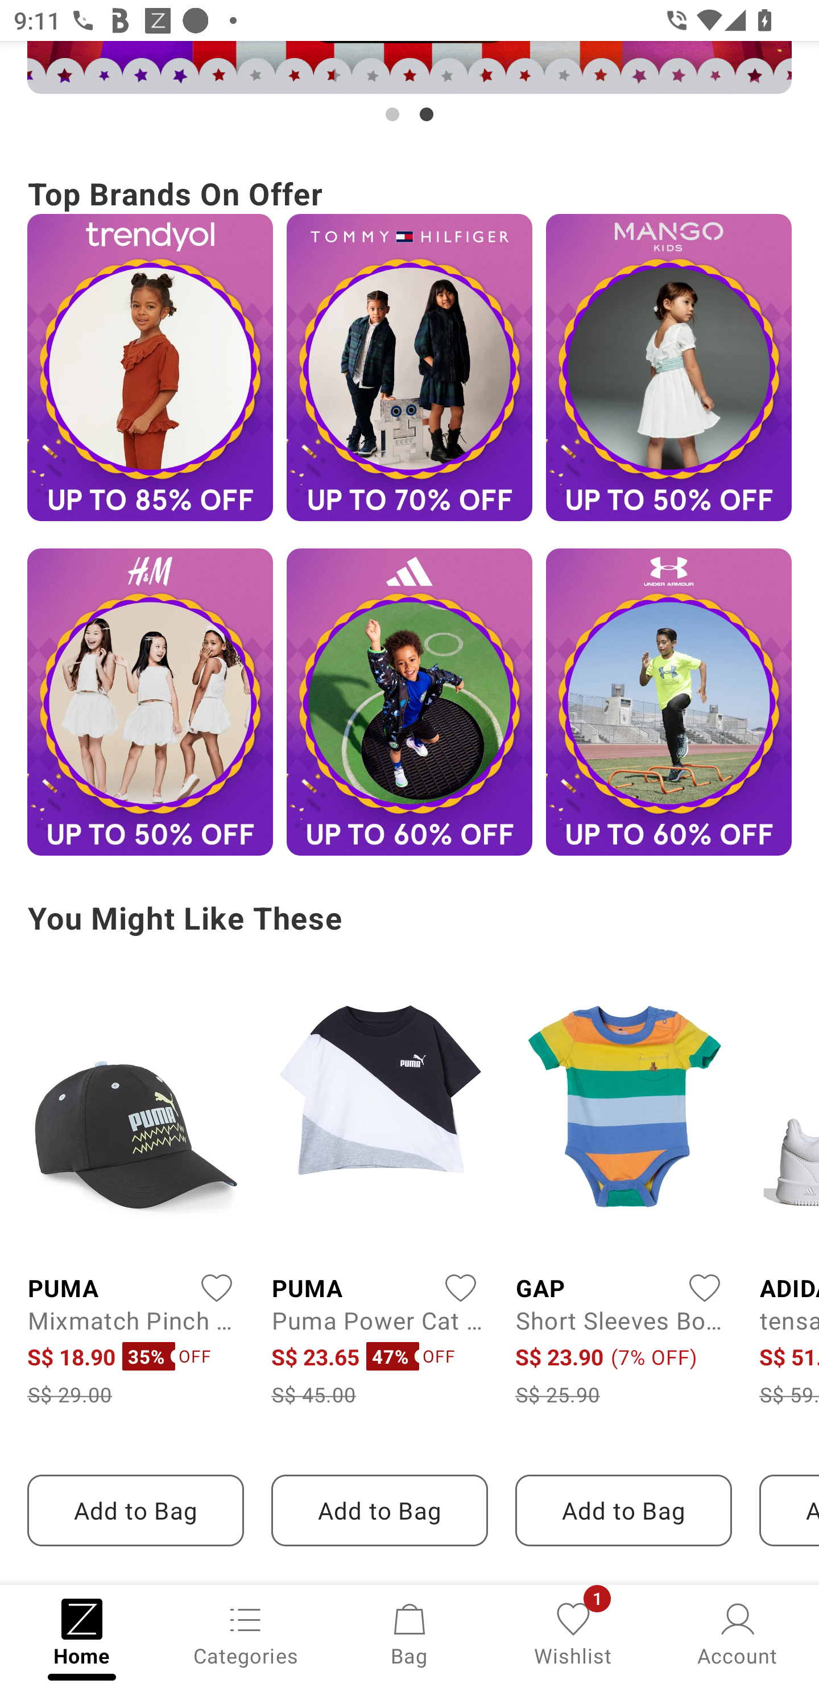 Image resolution: width=819 pixels, height=1684 pixels. I want to click on Campaign banner, so click(409, 702).